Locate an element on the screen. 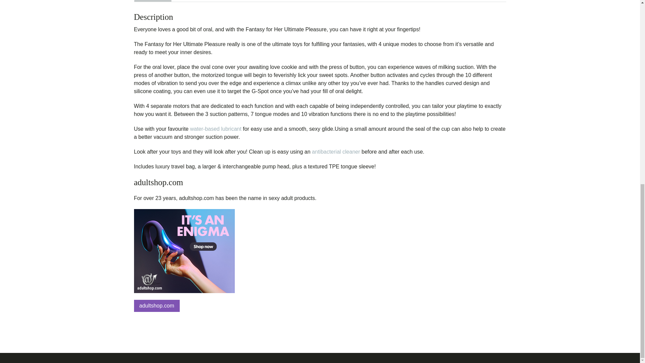 The image size is (645, 363). adultshop.com is located at coordinates (319, 183).